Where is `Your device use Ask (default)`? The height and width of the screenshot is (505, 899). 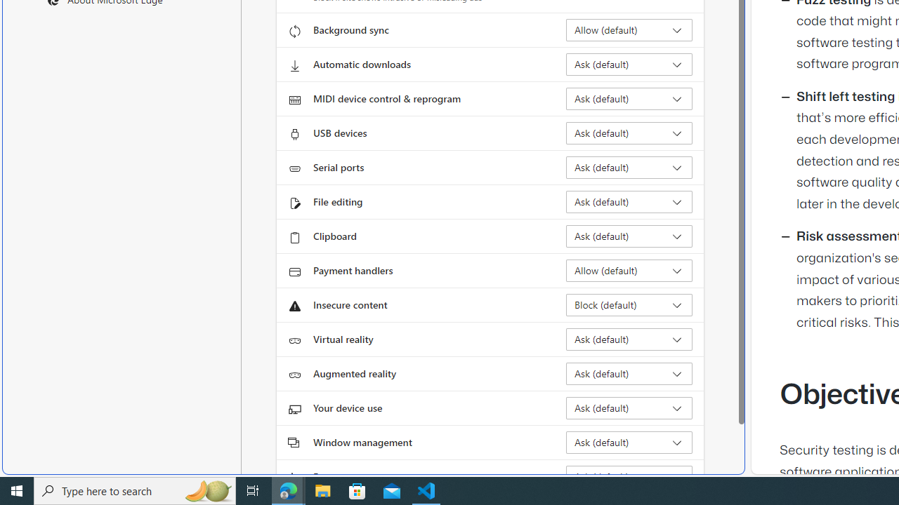
Your device use Ask (default) is located at coordinates (629, 408).